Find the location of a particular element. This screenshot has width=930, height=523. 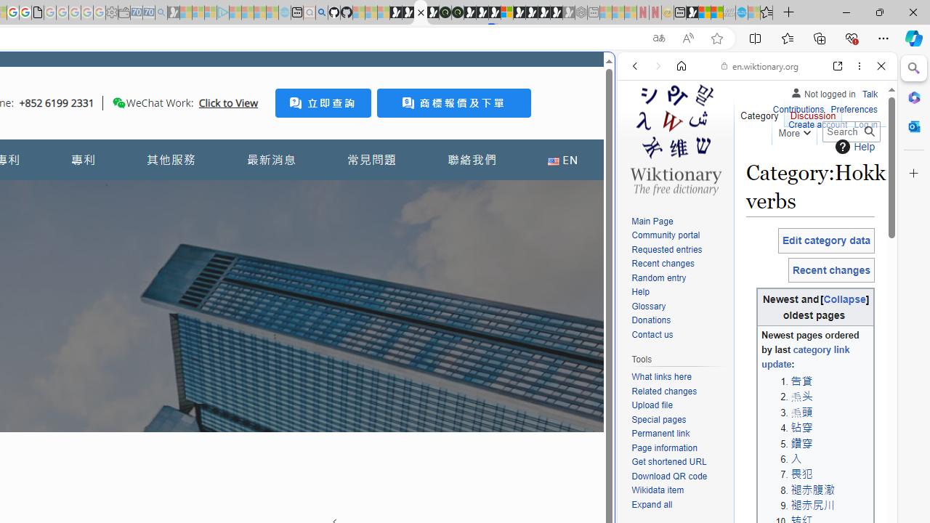

[Collapse] is located at coordinates (844, 299).